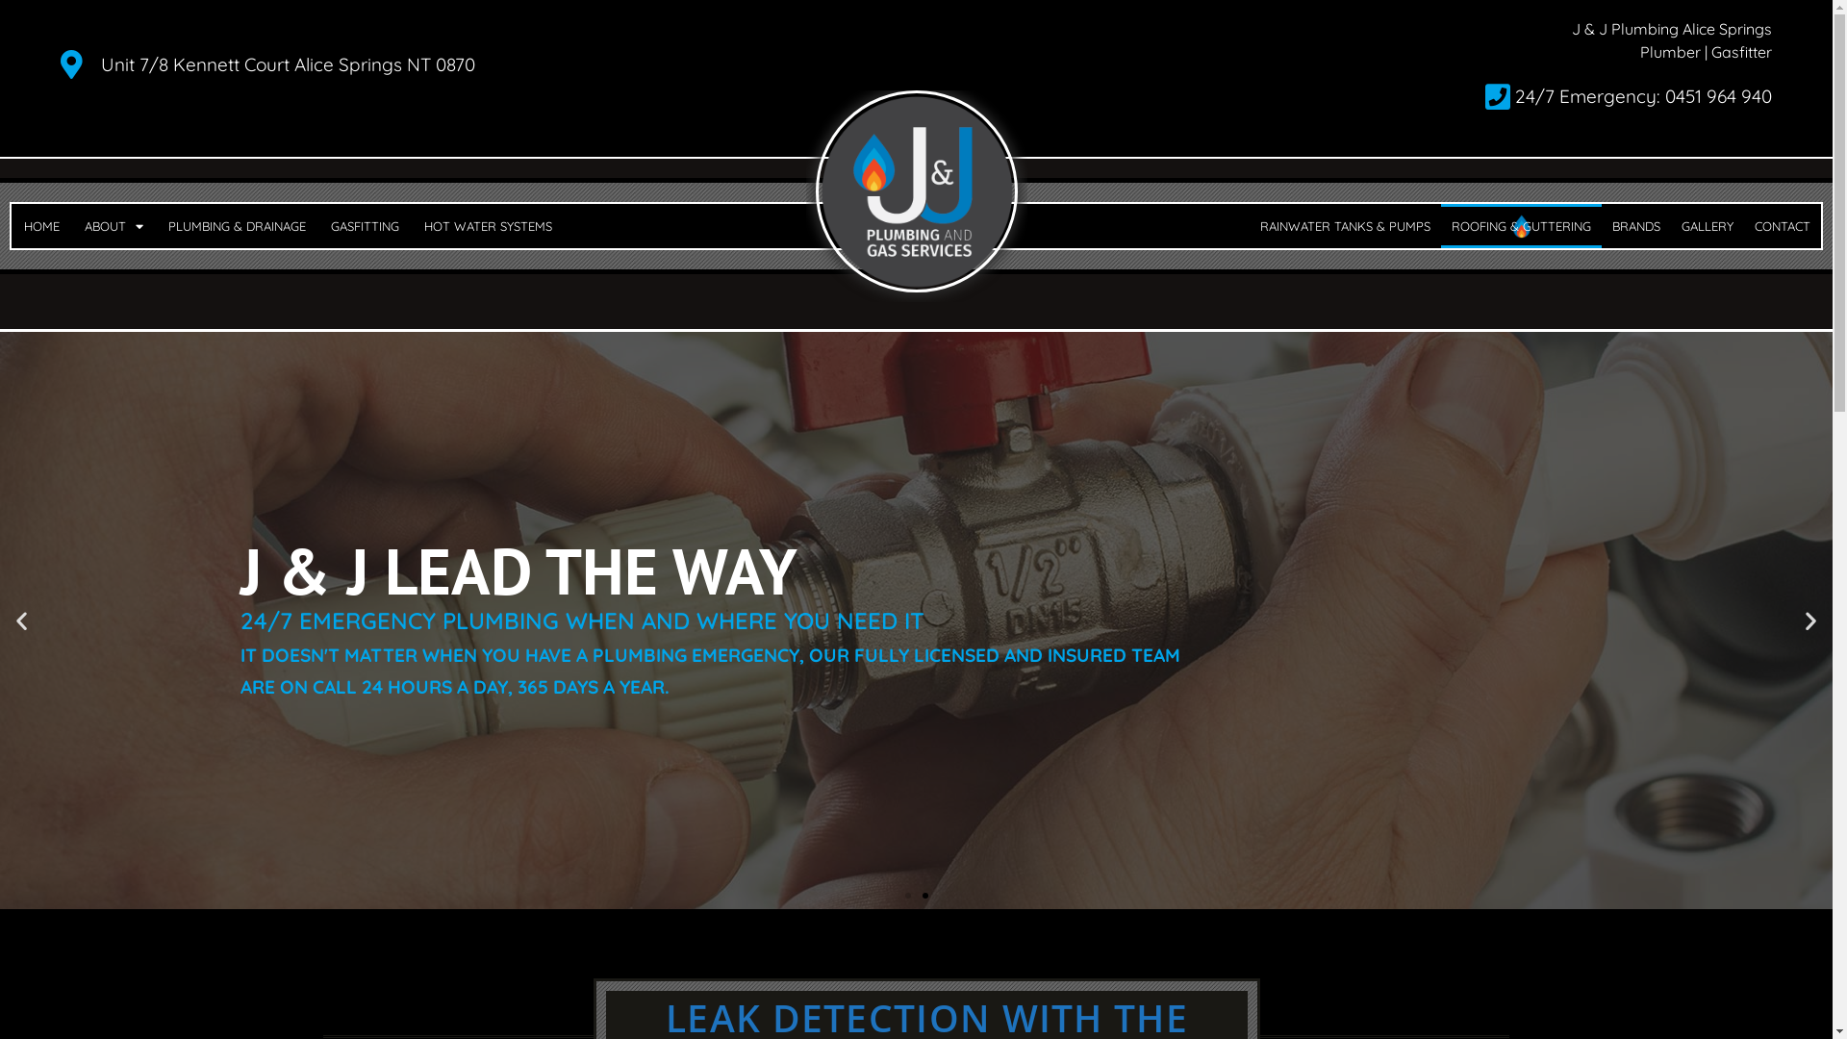 Image resolution: width=1847 pixels, height=1039 pixels. Describe the element at coordinates (1359, 97) in the screenshot. I see `24/7 Emergency: 0451 964 940` at that location.